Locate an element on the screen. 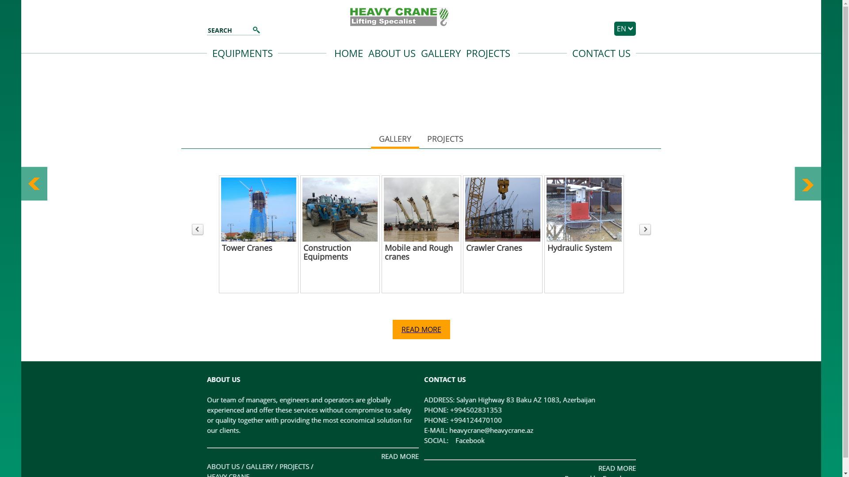  EQUIPMENTS is located at coordinates (242, 53).